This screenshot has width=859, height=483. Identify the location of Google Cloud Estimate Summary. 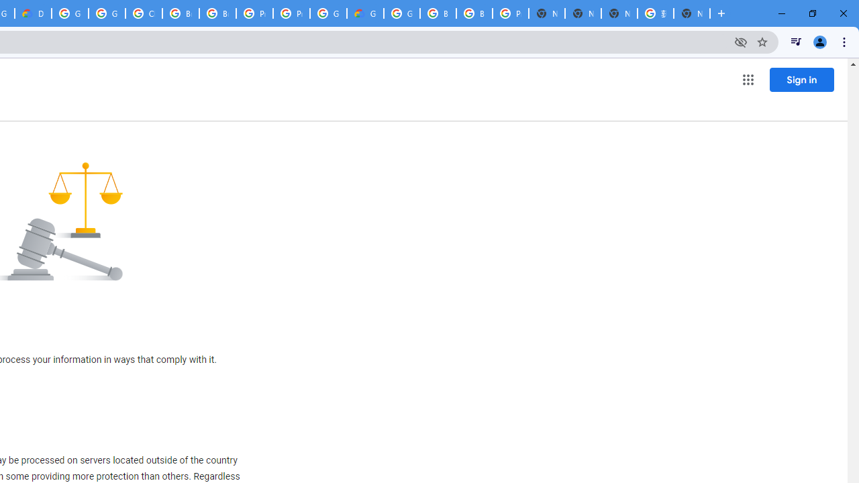
(365, 13).